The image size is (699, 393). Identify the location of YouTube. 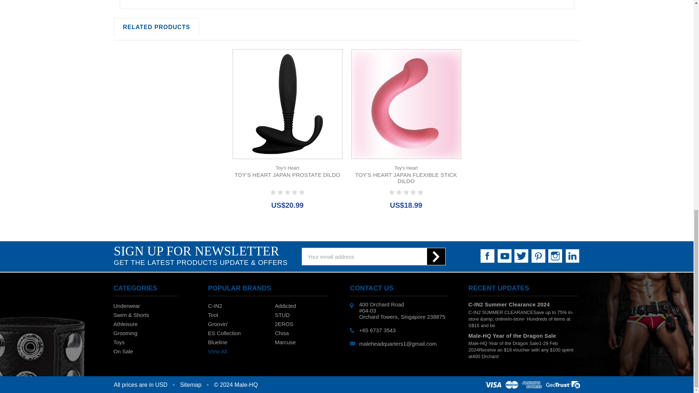
(505, 256).